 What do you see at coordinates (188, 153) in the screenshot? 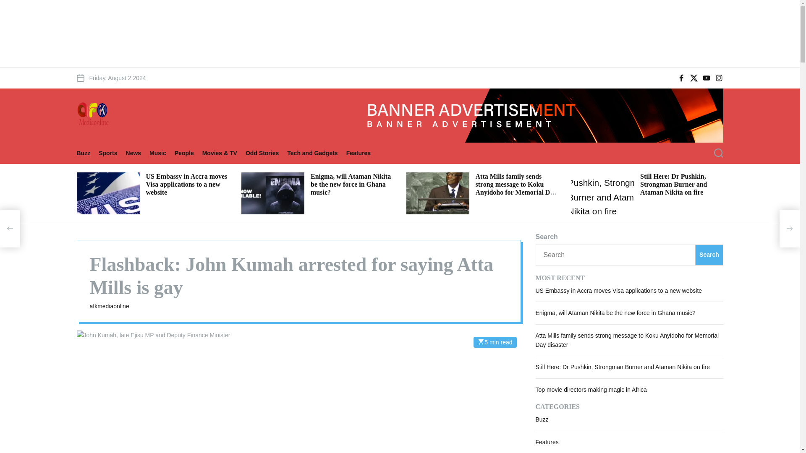
I see `People` at bounding box center [188, 153].